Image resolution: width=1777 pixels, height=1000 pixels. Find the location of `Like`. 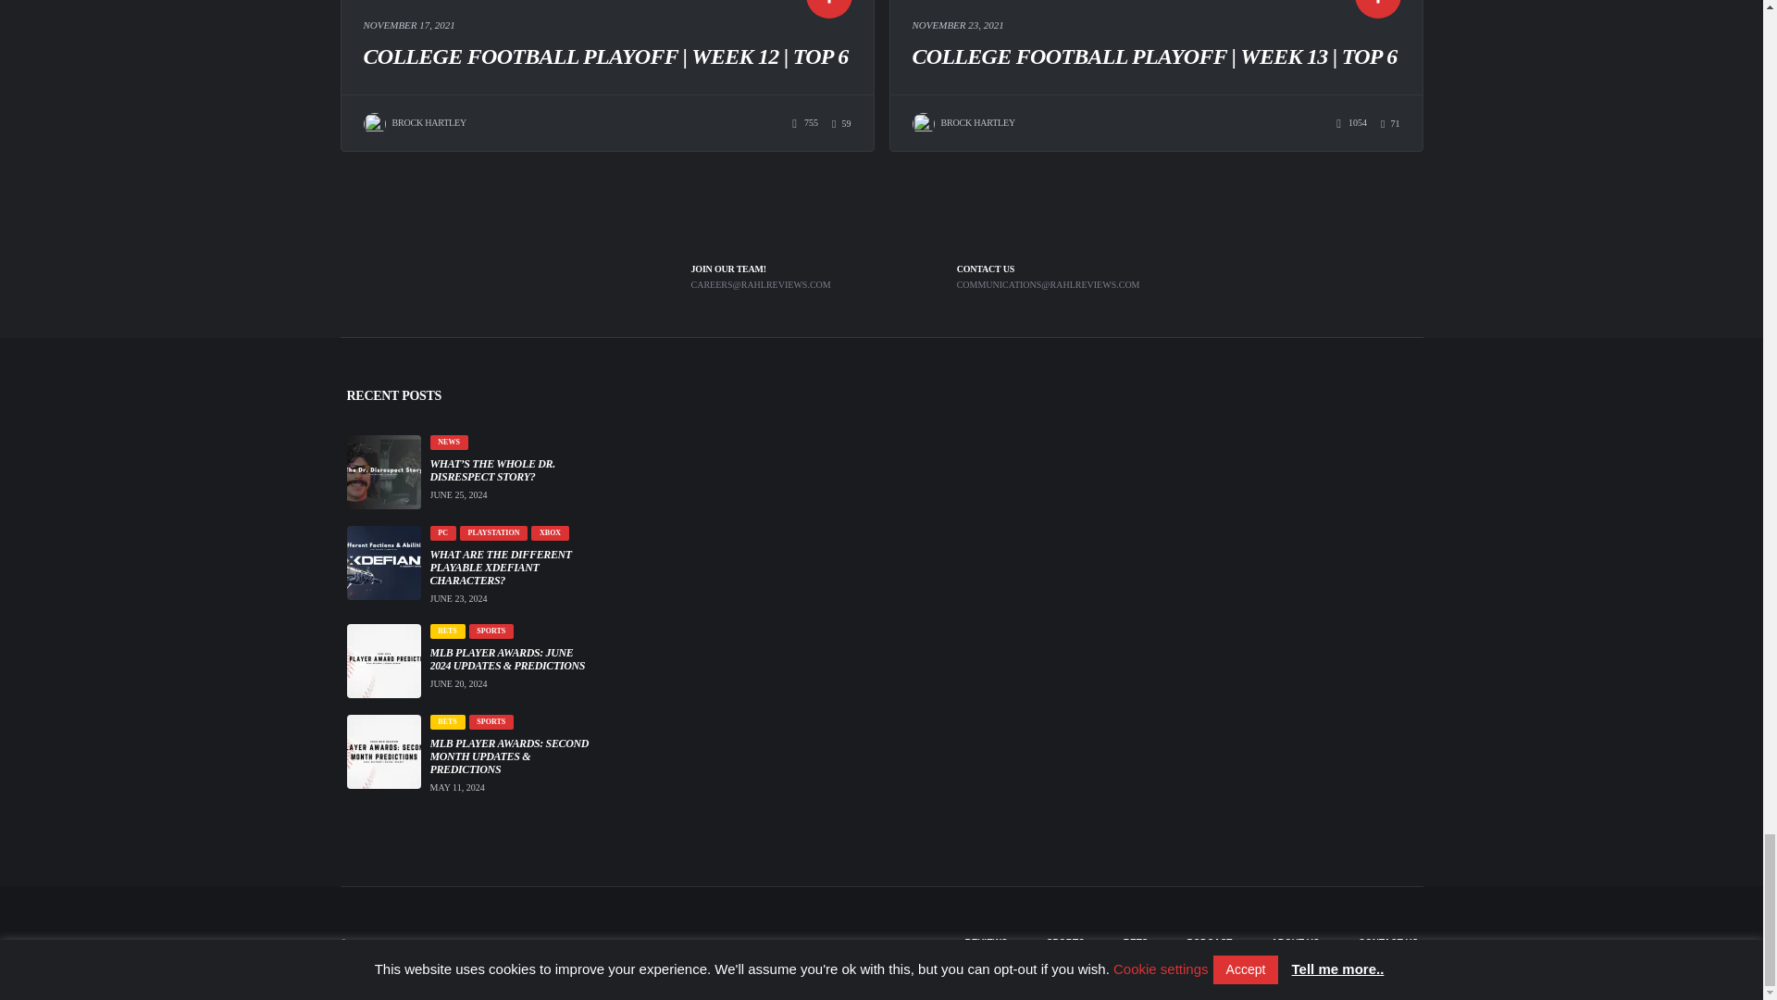

Like is located at coordinates (840, 124).